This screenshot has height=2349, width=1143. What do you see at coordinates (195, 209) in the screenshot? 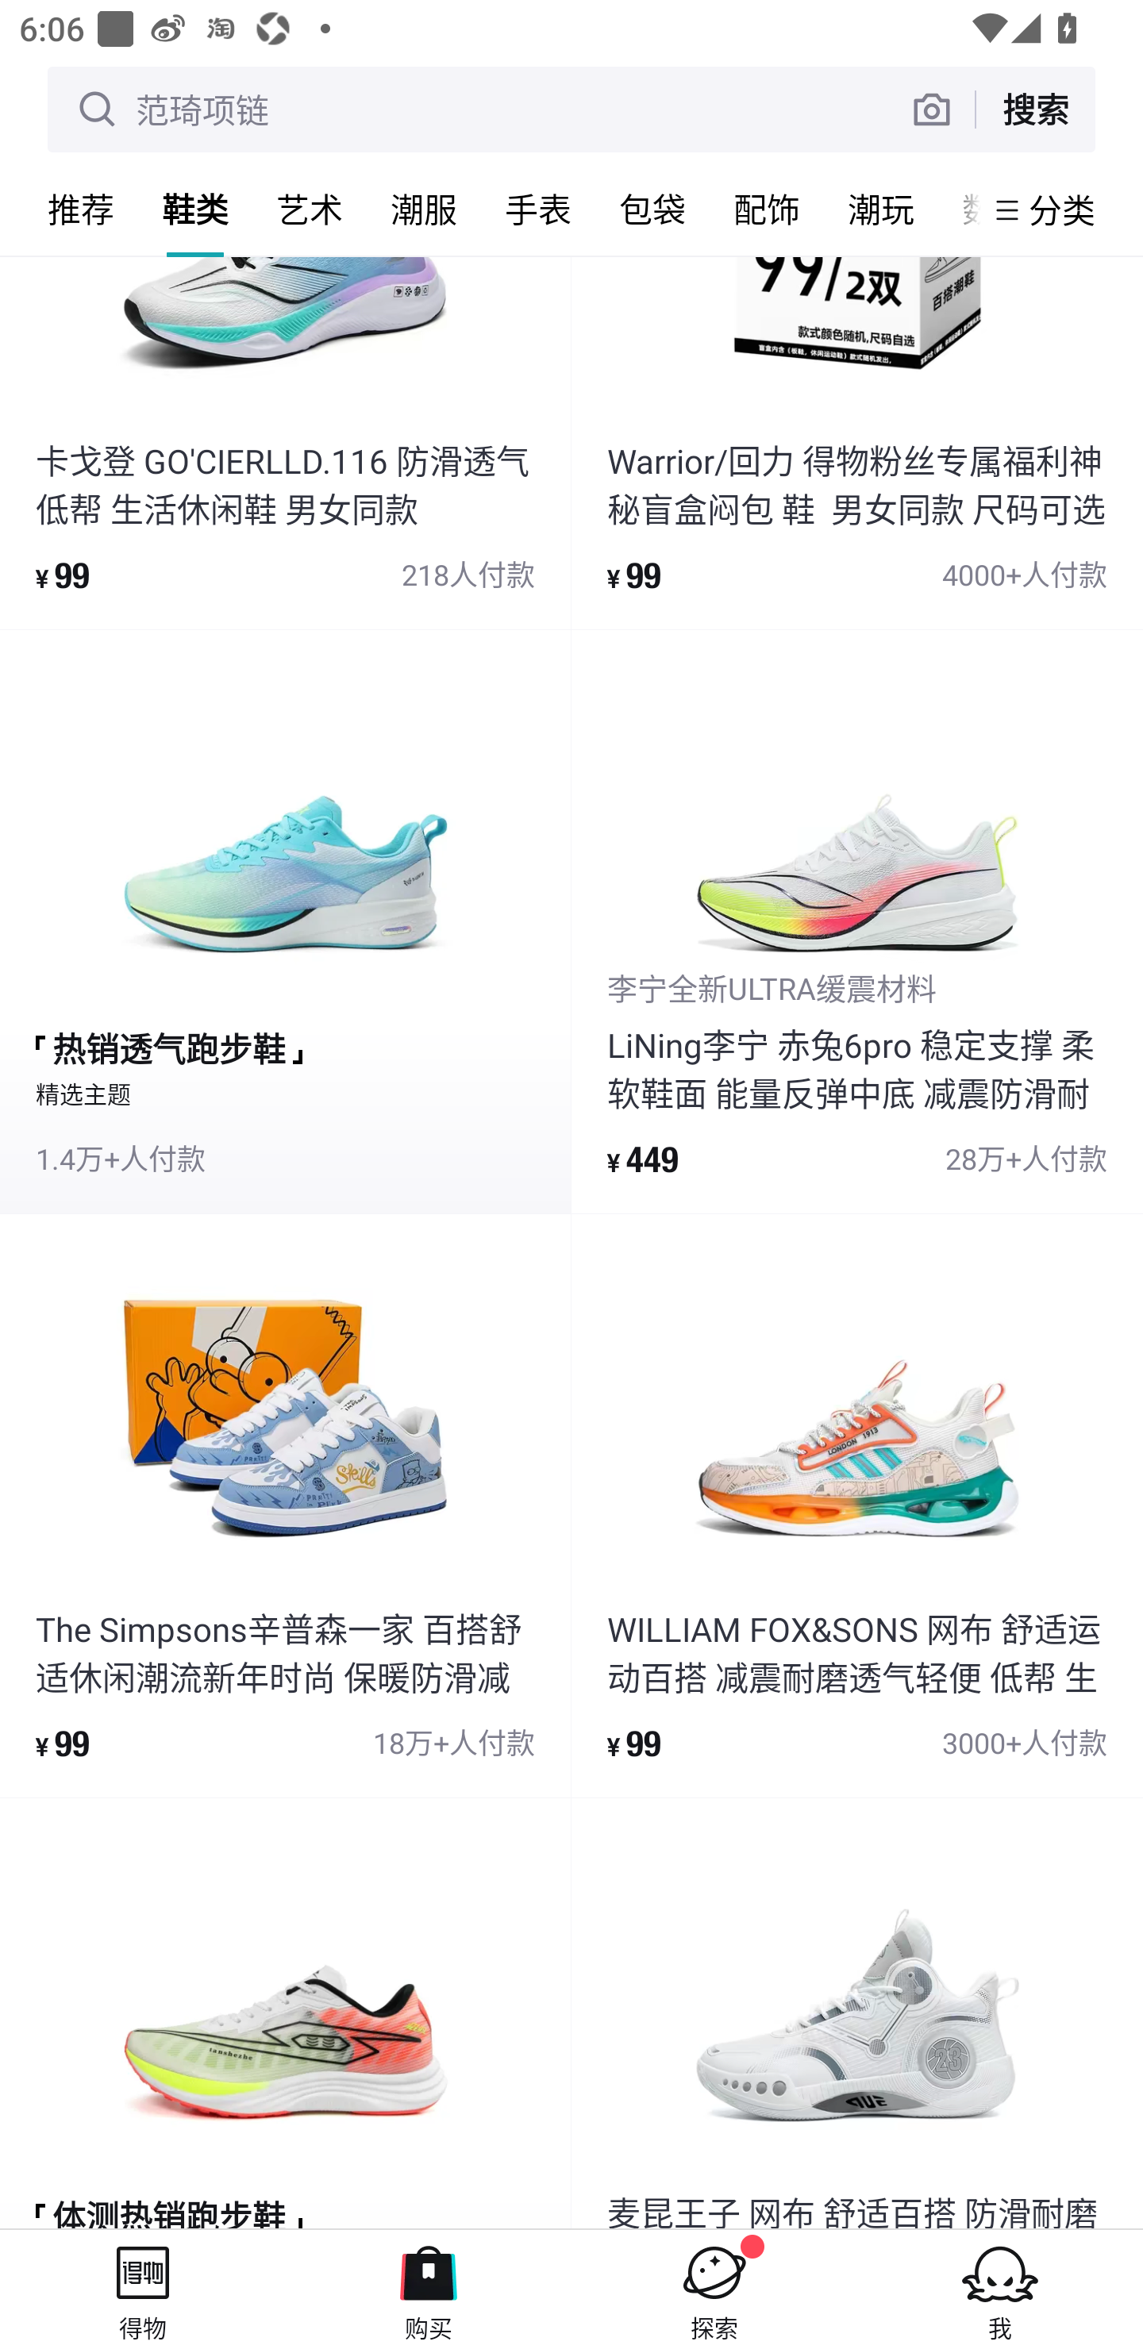
I see `鞋类` at bounding box center [195, 209].